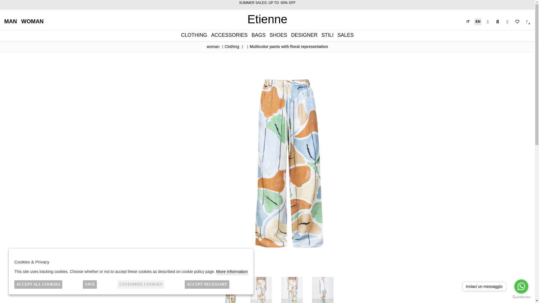 Image resolution: width=539 pixels, height=303 pixels. Describe the element at coordinates (487, 21) in the screenshot. I see `Countries` at that location.